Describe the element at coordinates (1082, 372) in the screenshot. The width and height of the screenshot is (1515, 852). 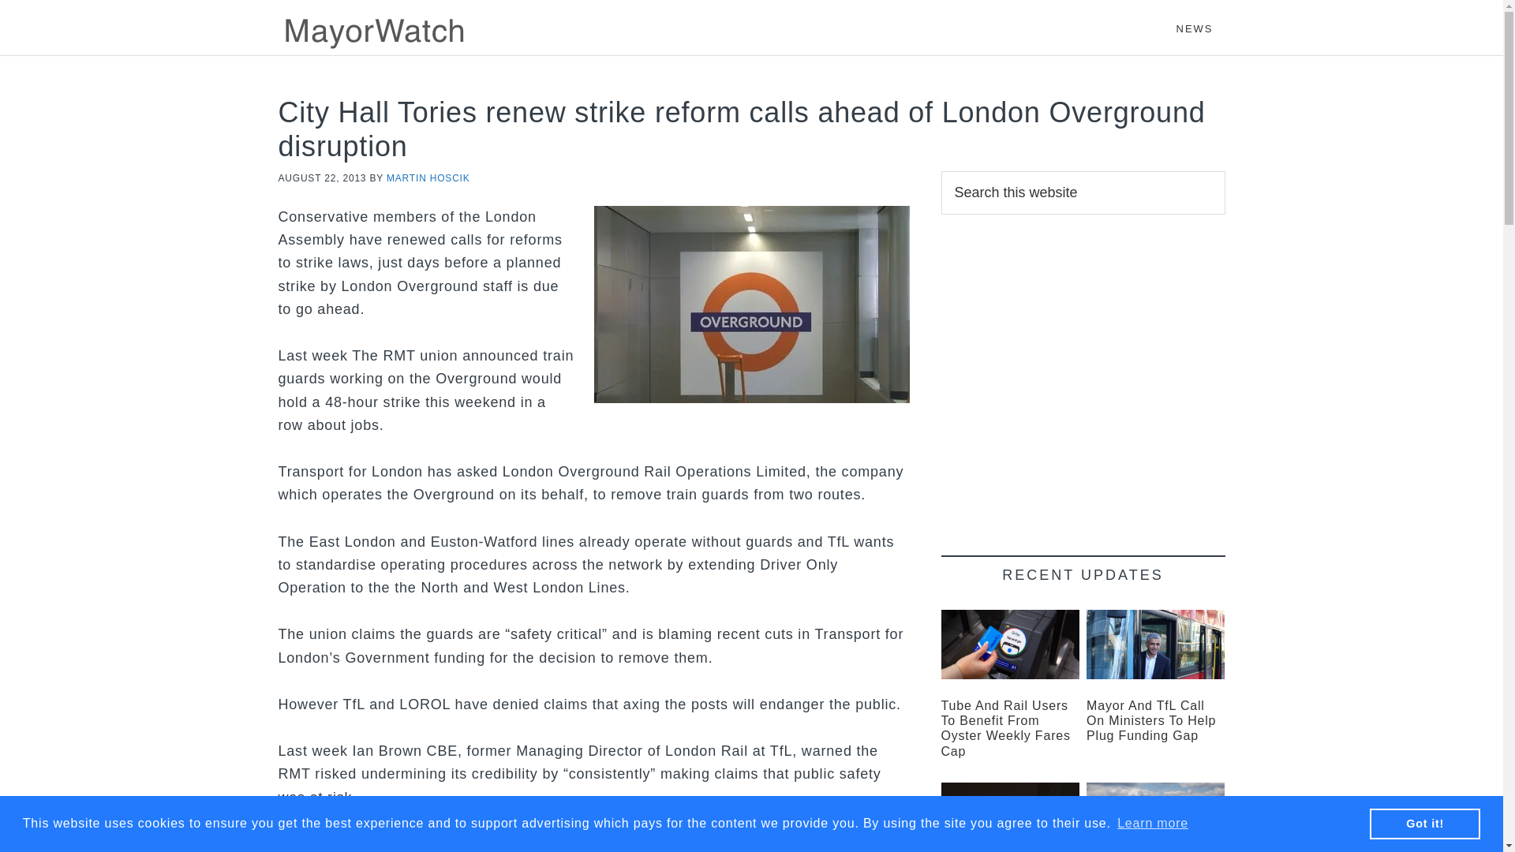
I see `Advertisement` at that location.